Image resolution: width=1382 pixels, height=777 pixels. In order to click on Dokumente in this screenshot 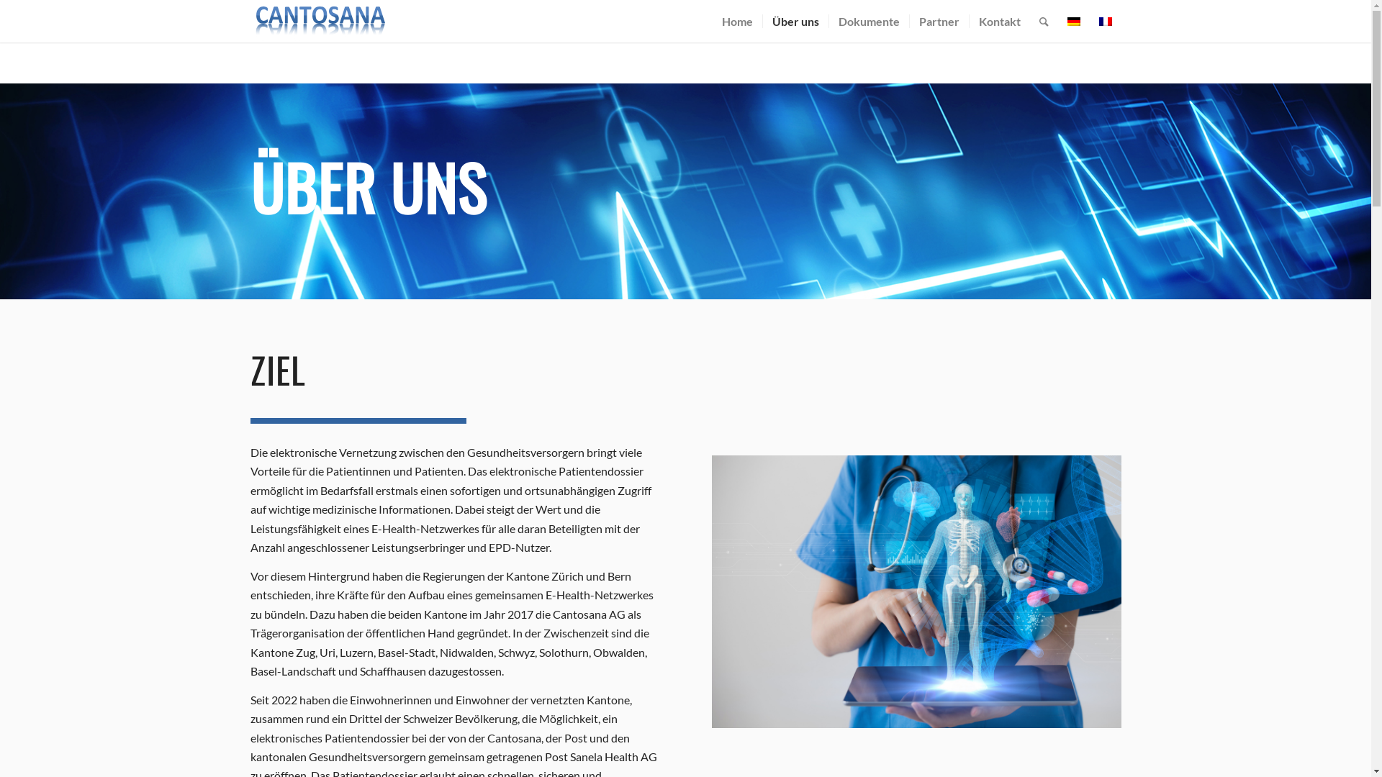, I will do `click(868, 22)`.